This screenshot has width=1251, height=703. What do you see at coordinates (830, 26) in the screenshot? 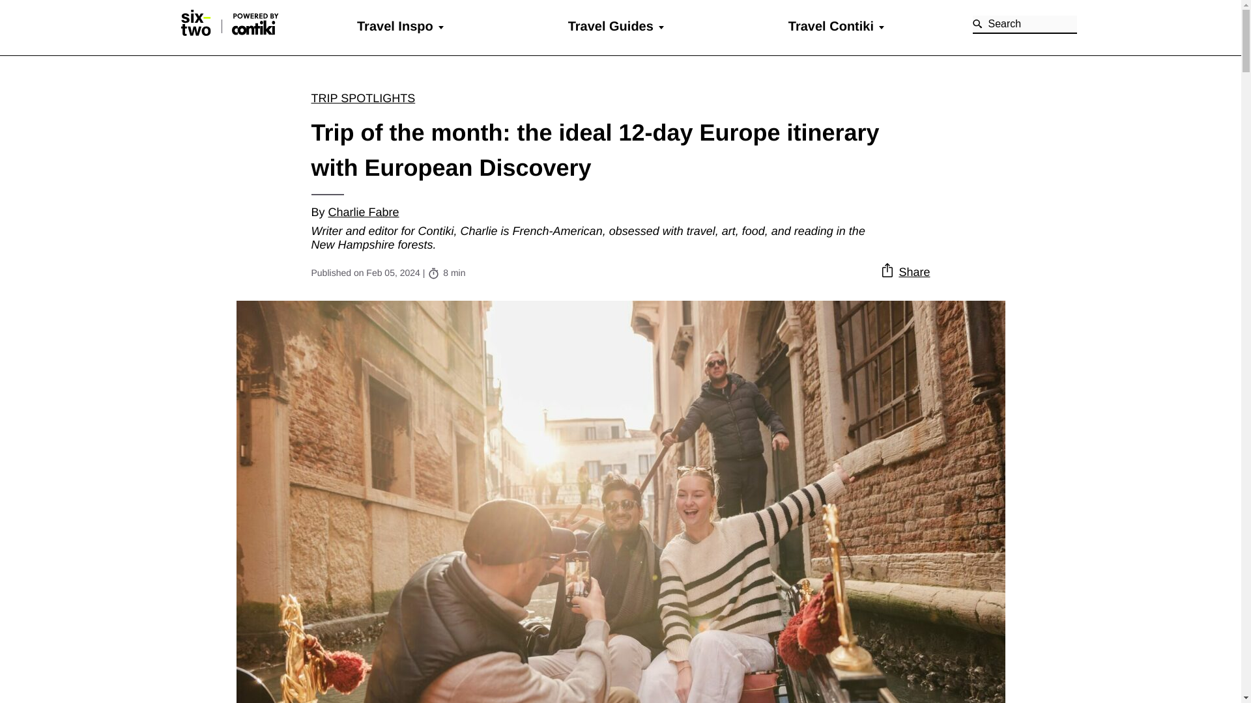
I see `Travel Contiki` at bounding box center [830, 26].